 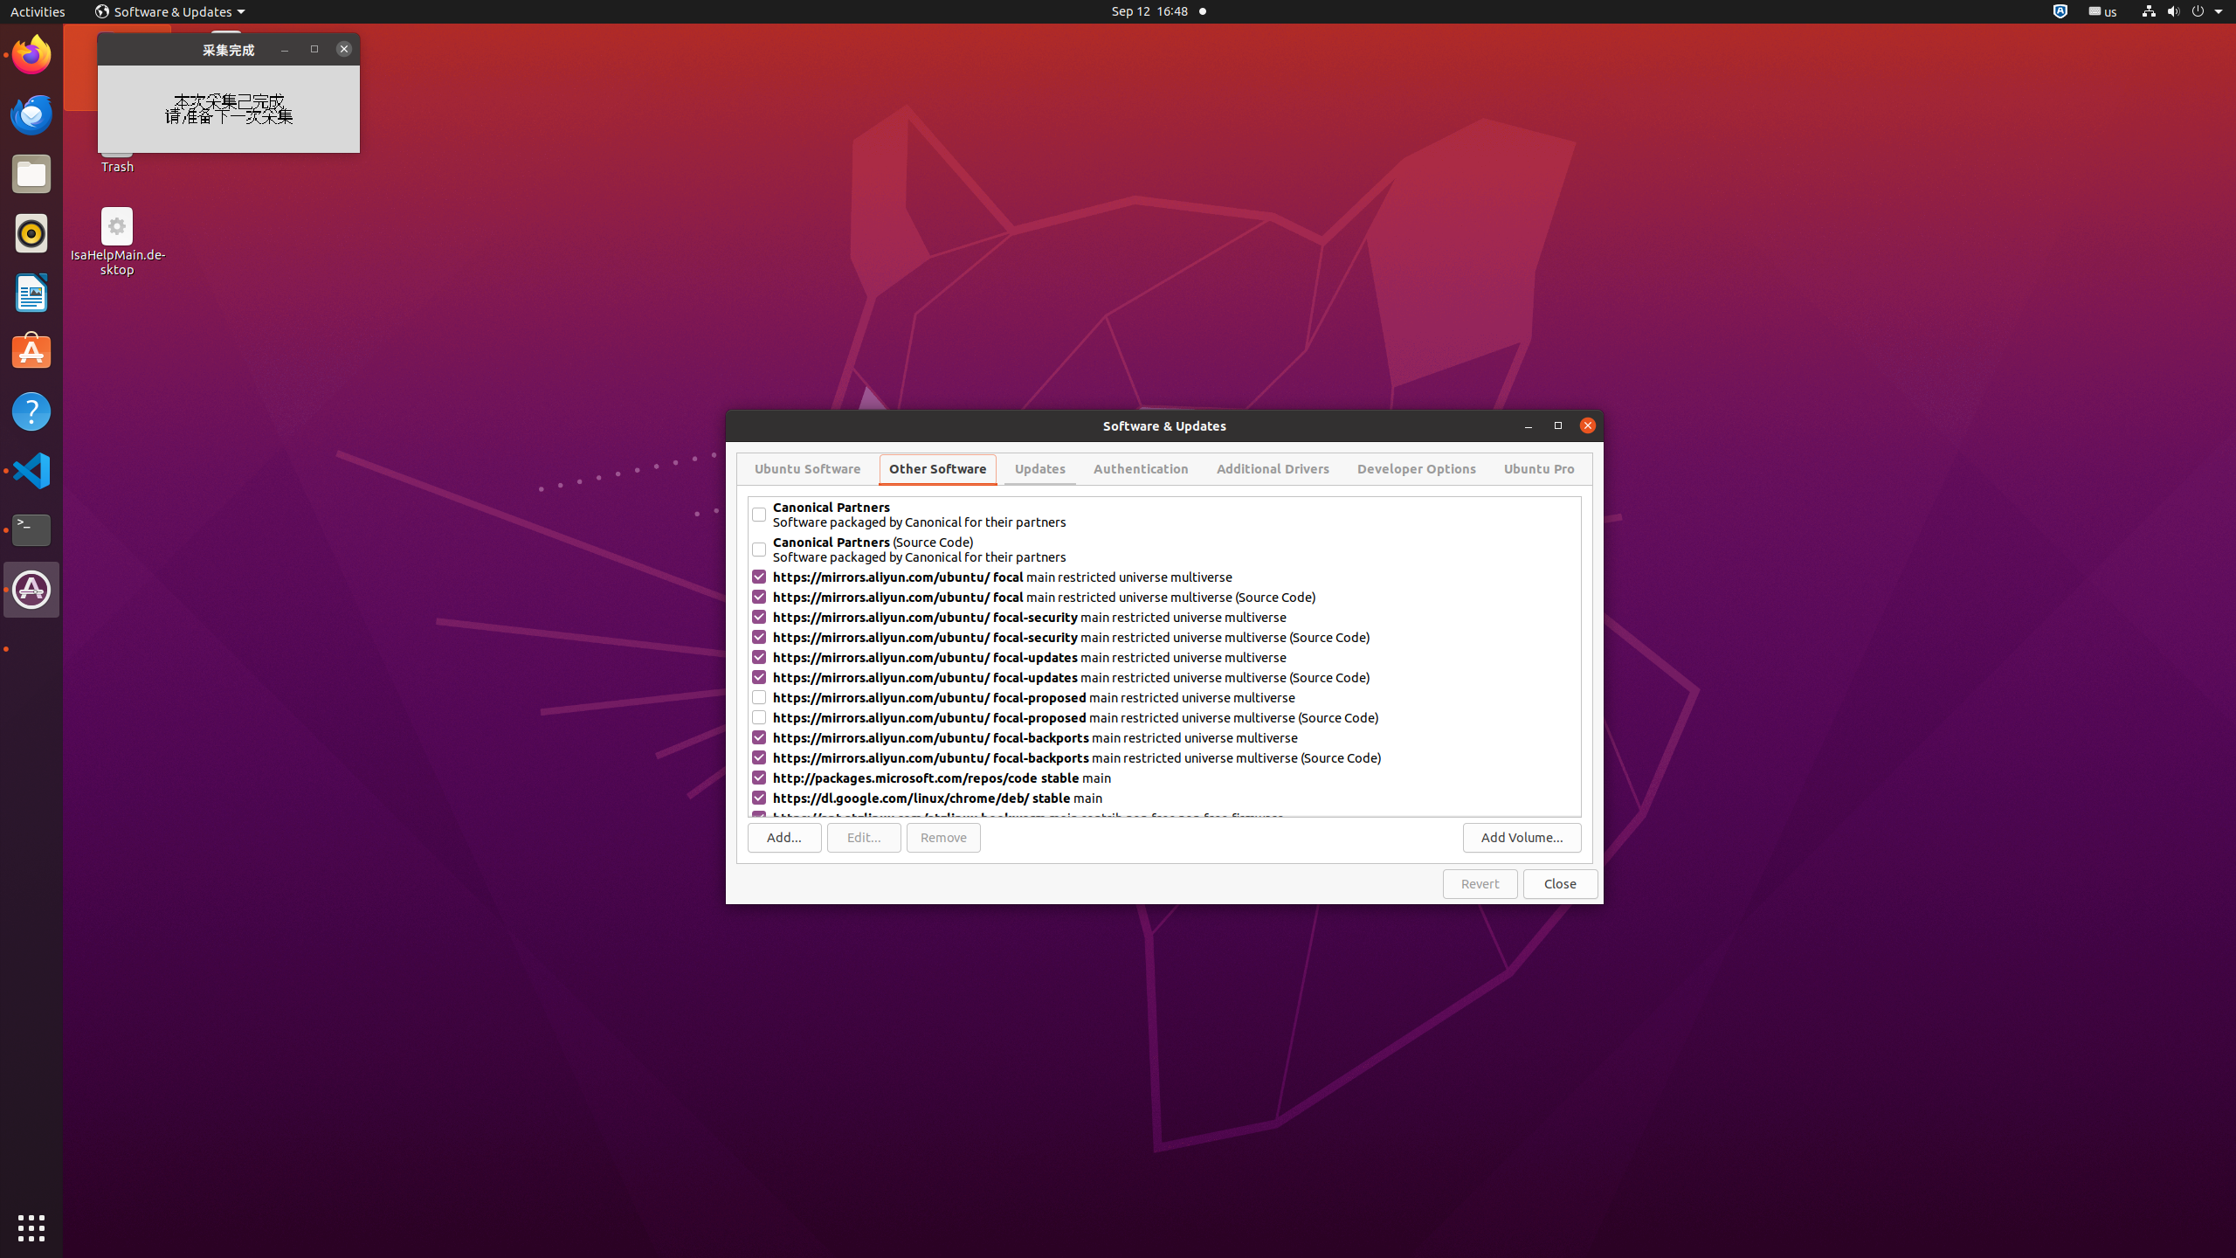 What do you see at coordinates (1176, 778) in the screenshot?
I see `http://packages.microsoft.com/repos/code stable main` at bounding box center [1176, 778].